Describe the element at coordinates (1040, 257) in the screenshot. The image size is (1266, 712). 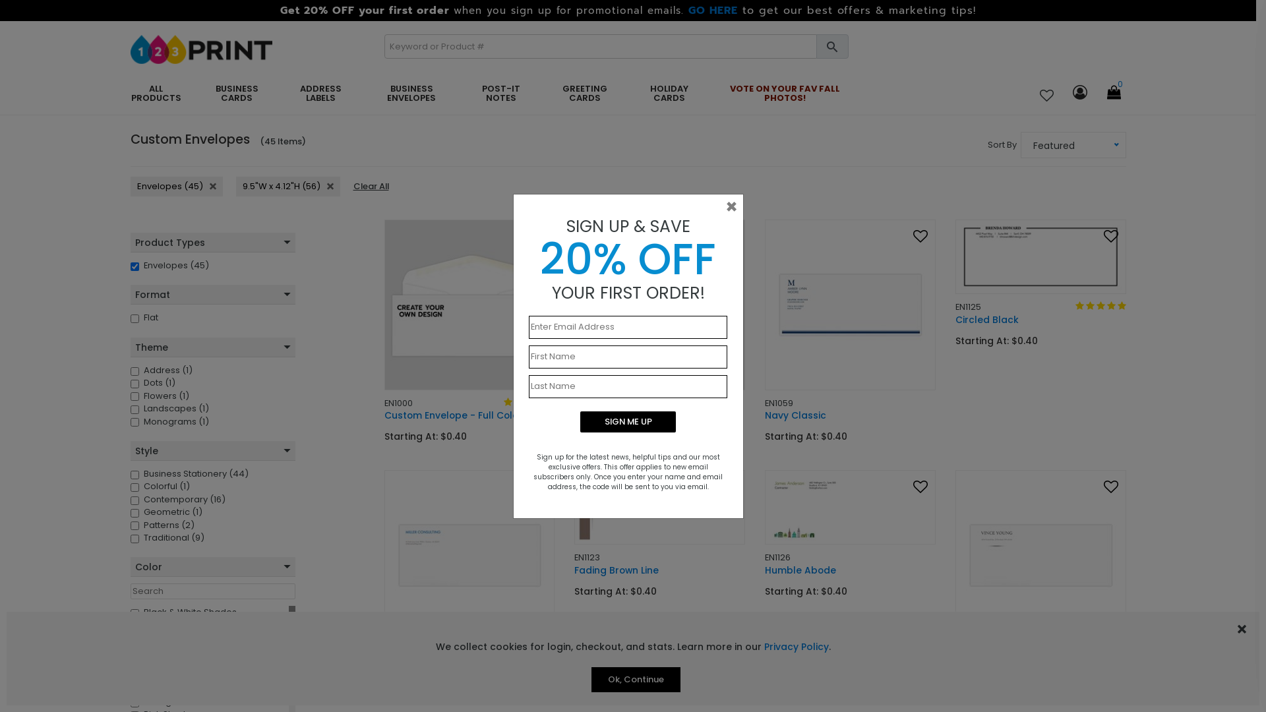
I see `Circled Black` at that location.